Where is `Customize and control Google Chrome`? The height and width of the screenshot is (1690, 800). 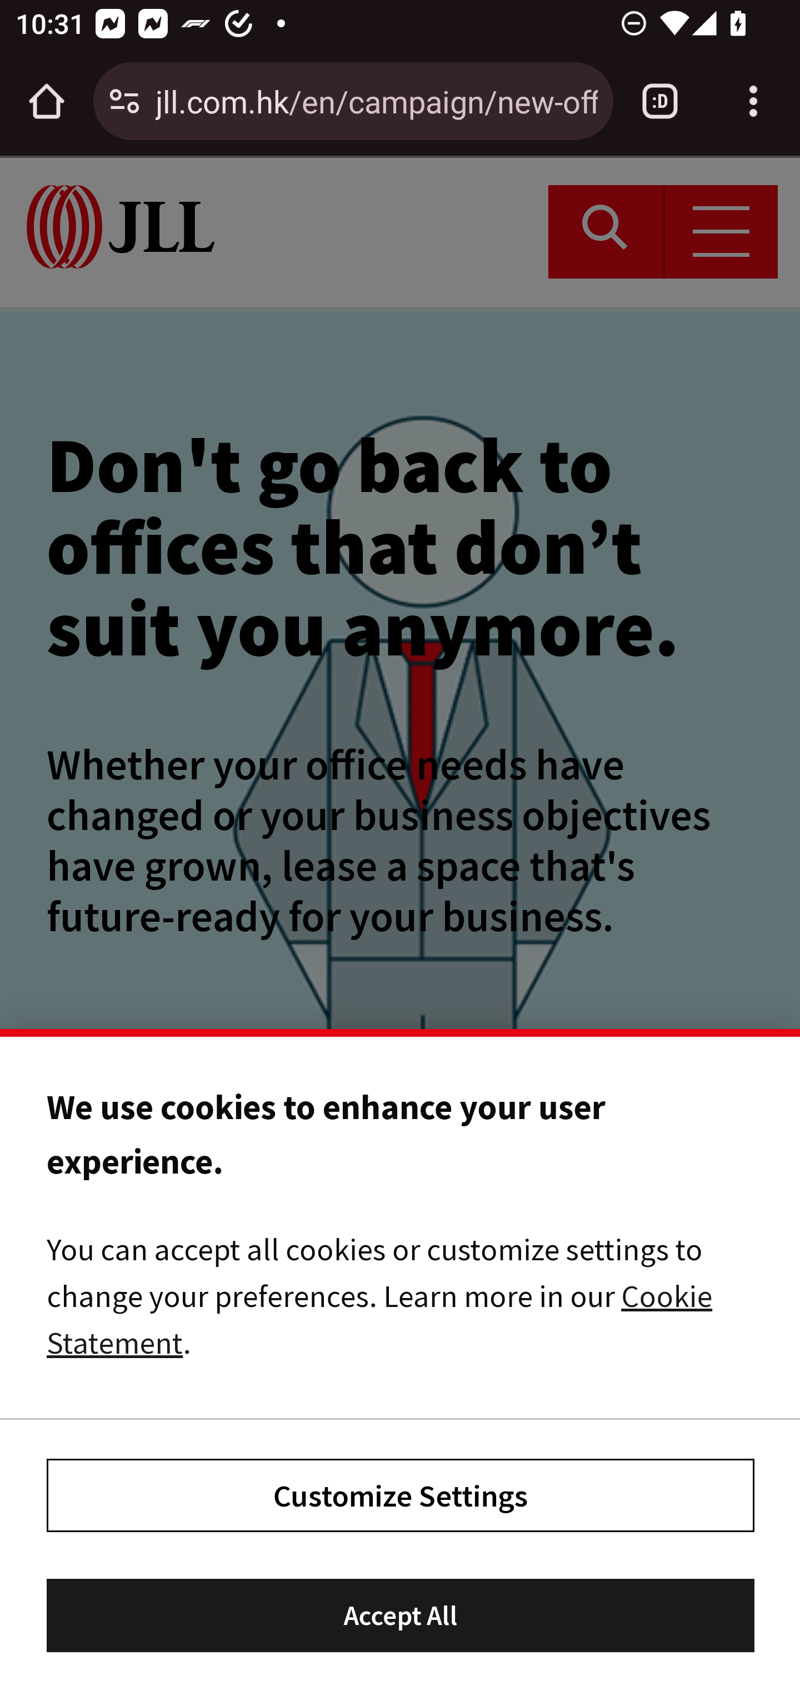 Customize and control Google Chrome is located at coordinates (753, 101).